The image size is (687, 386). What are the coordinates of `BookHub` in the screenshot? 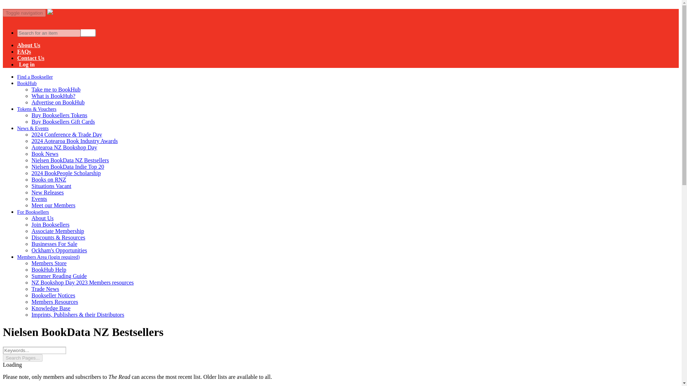 It's located at (26, 83).